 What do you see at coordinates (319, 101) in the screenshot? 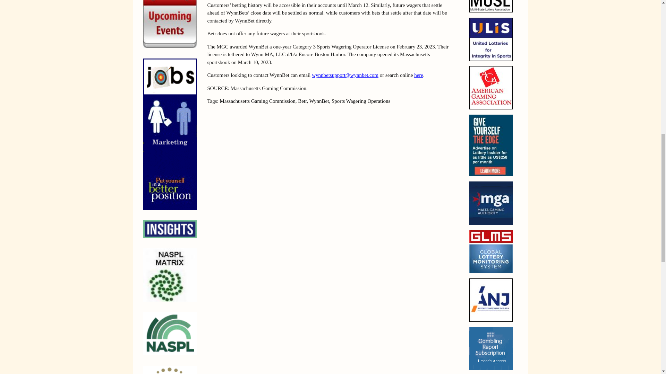
I see `WynnBet` at bounding box center [319, 101].